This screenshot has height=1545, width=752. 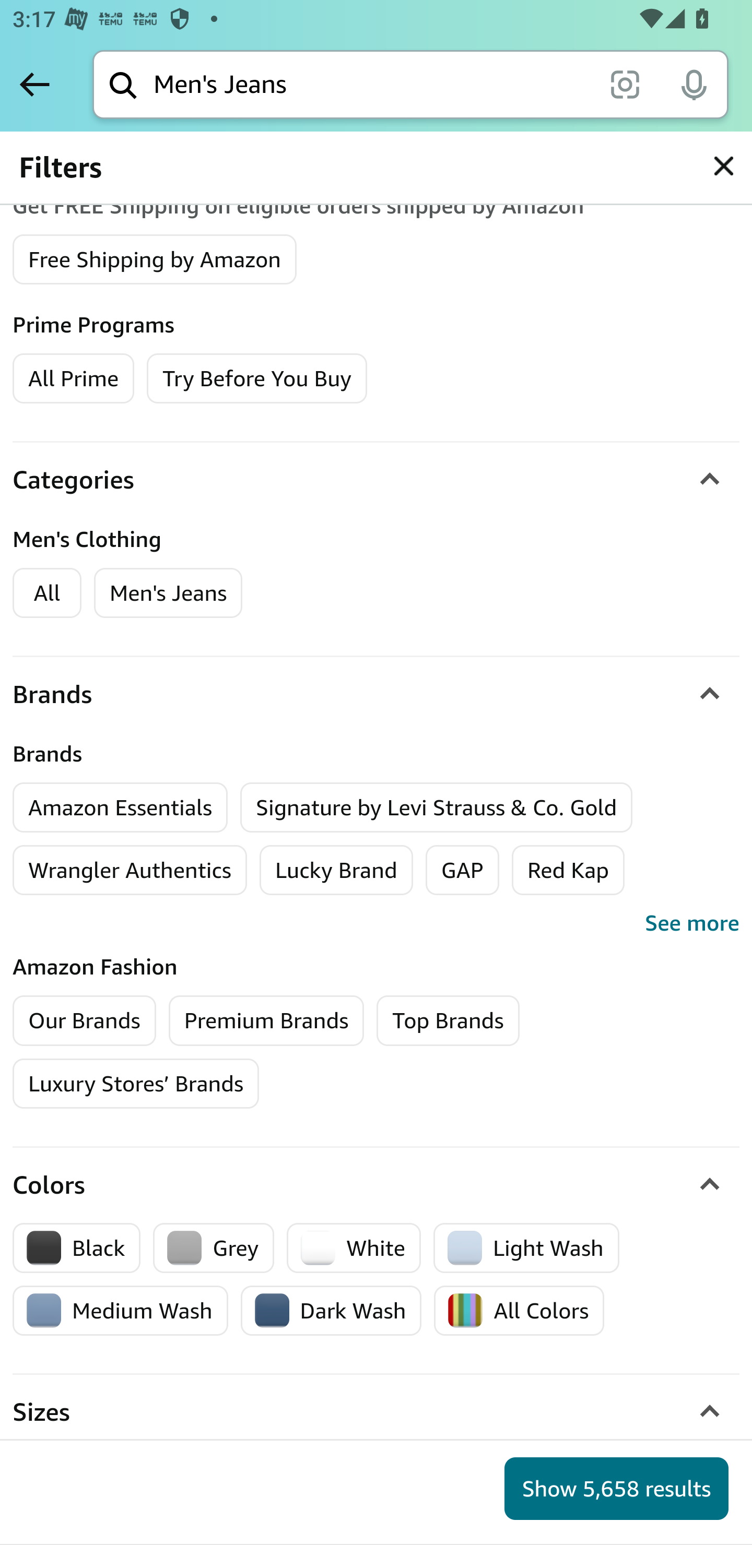 What do you see at coordinates (616, 1489) in the screenshot?
I see `Show 5,658 results` at bounding box center [616, 1489].